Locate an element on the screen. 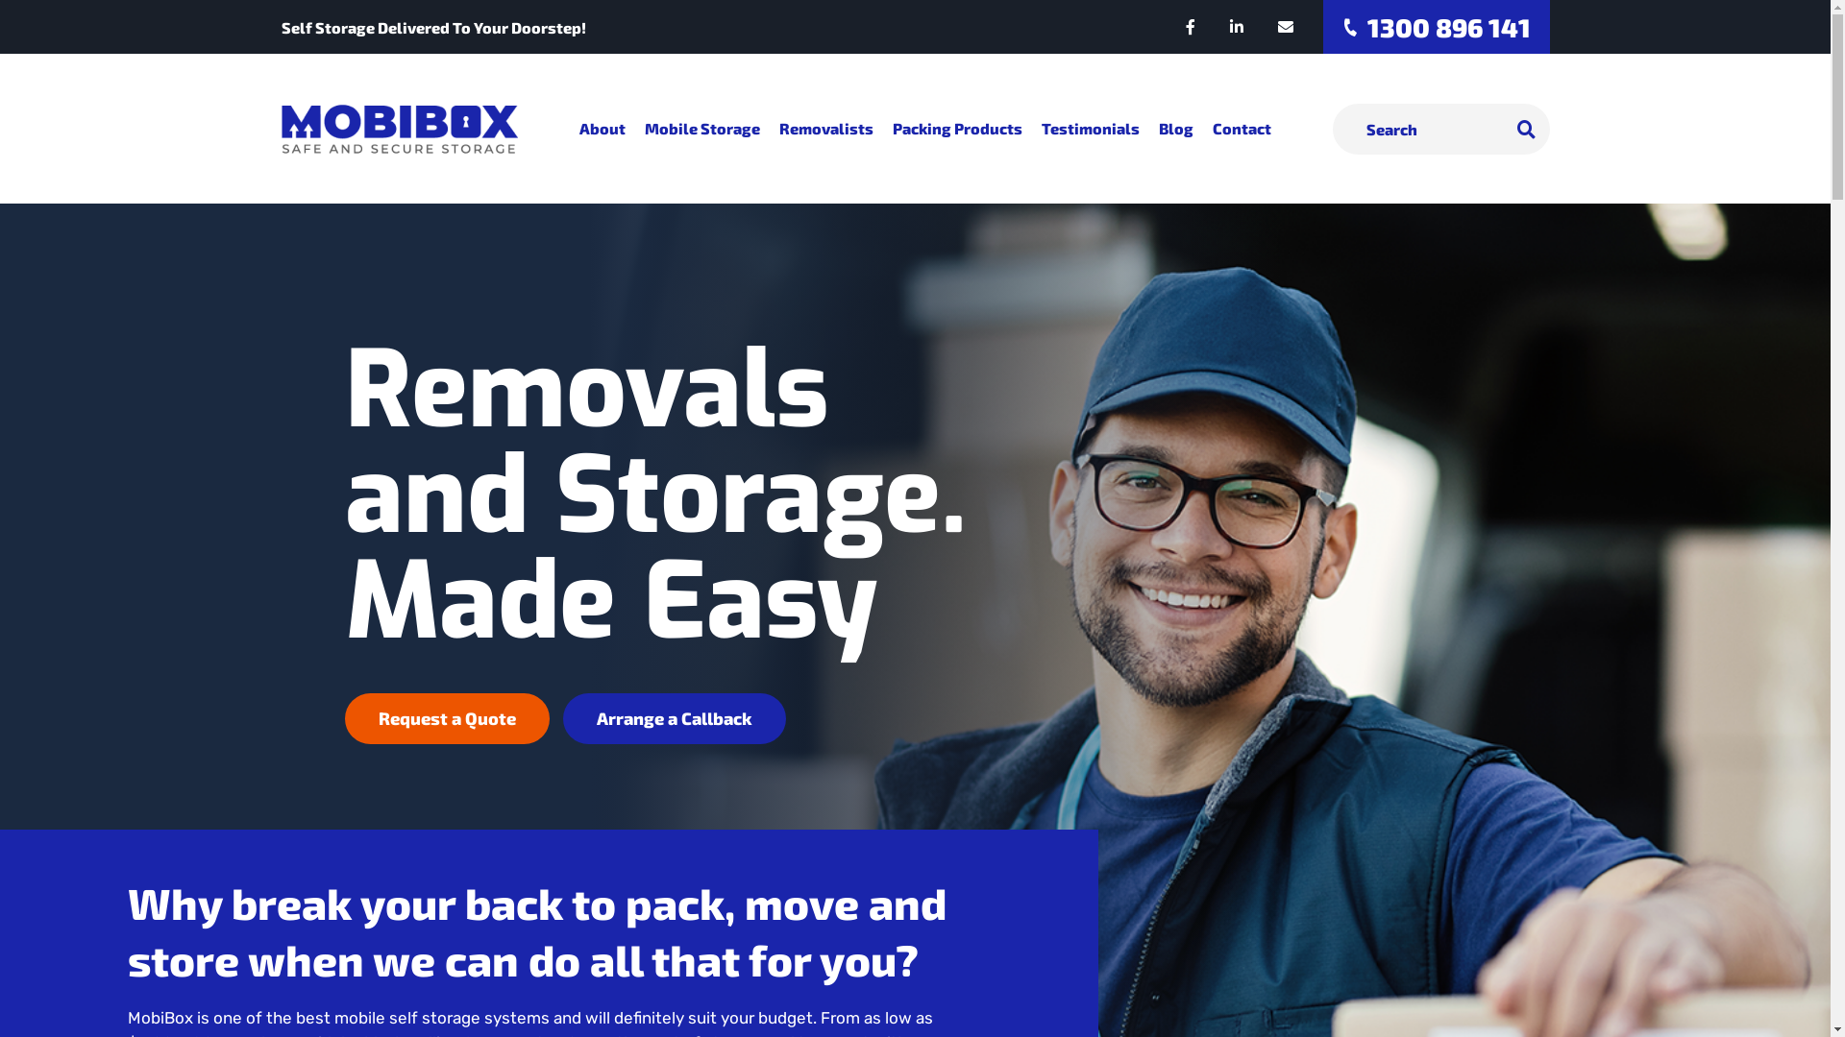 This screenshot has height=1037, width=1845. Request a Quote is located at coordinates (446, 718).